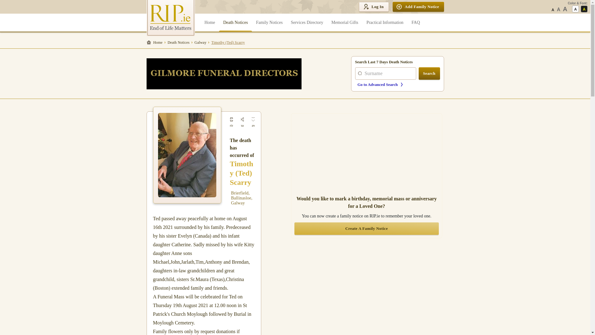 Image resolution: width=595 pixels, height=335 pixels. What do you see at coordinates (269, 22) in the screenshot?
I see `Family Notices` at bounding box center [269, 22].